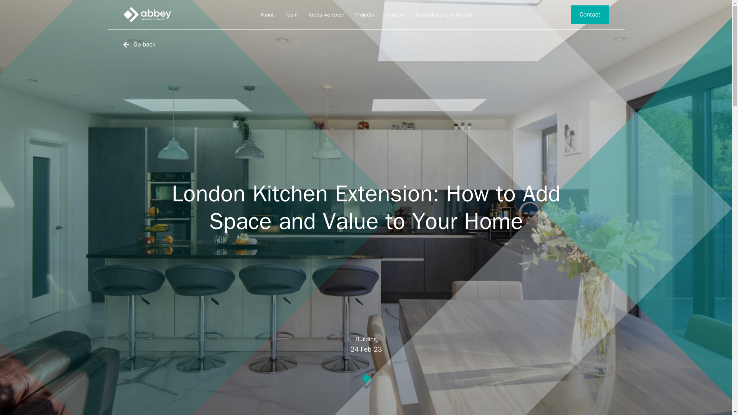 This screenshot has width=738, height=415. I want to click on Go back, so click(139, 45).